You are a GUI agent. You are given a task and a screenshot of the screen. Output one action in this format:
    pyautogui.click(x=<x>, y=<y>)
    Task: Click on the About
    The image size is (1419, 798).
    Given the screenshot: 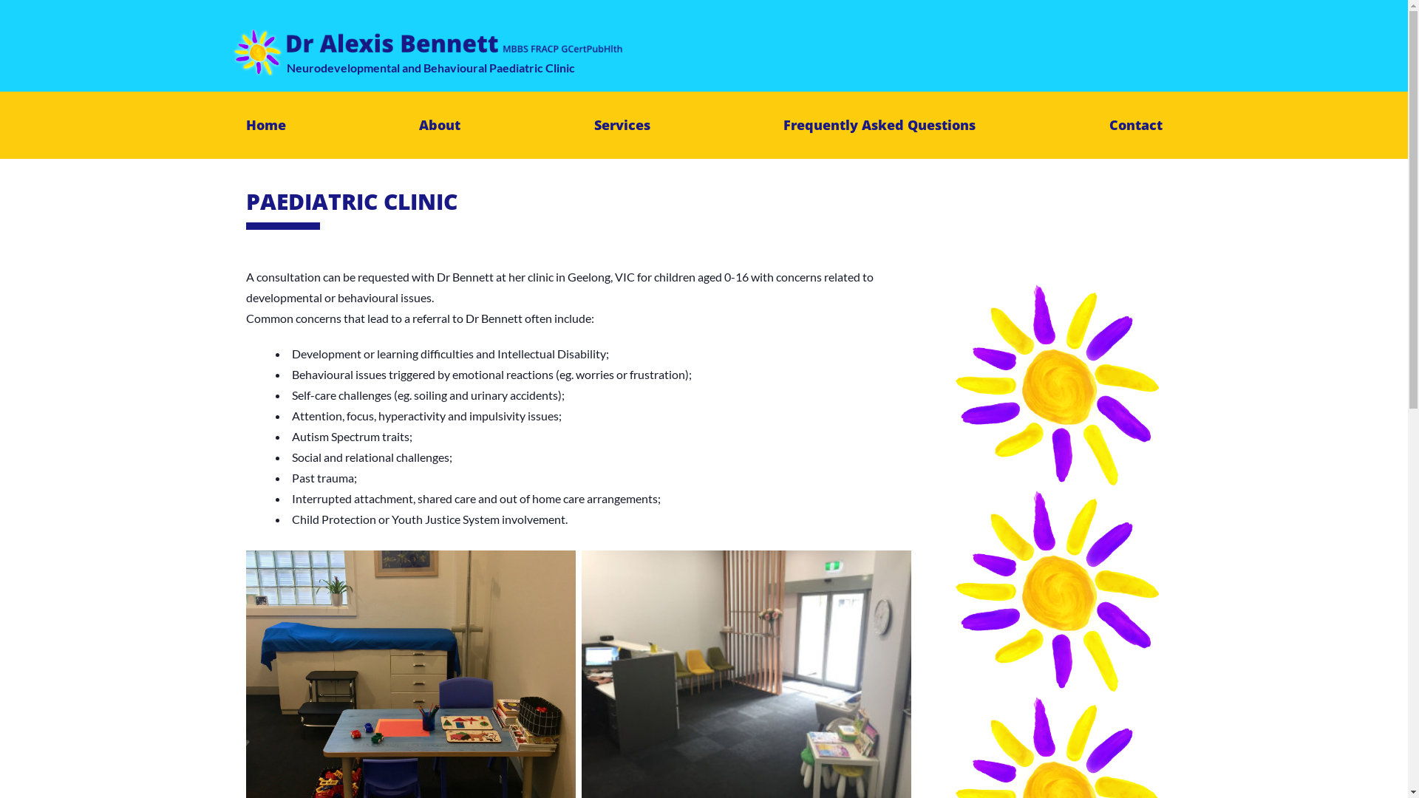 What is the action you would take?
    pyautogui.click(x=440, y=126)
    